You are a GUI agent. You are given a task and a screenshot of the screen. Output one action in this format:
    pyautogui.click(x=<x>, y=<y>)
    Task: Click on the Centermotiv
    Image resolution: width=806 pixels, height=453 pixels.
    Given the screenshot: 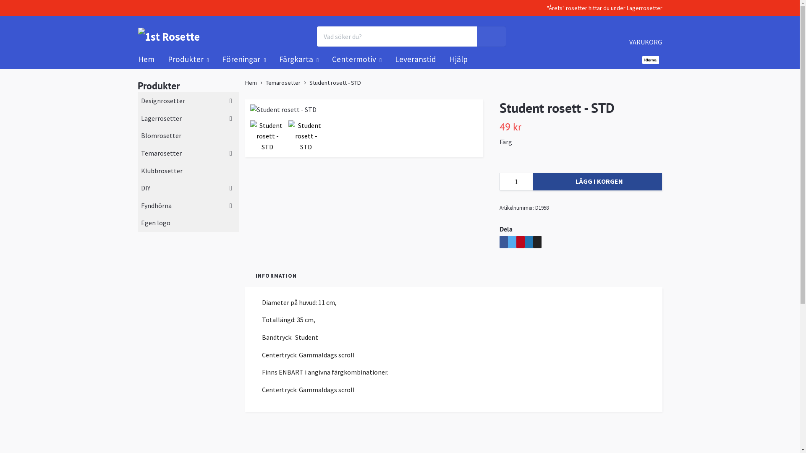 What is the action you would take?
    pyautogui.click(x=357, y=60)
    